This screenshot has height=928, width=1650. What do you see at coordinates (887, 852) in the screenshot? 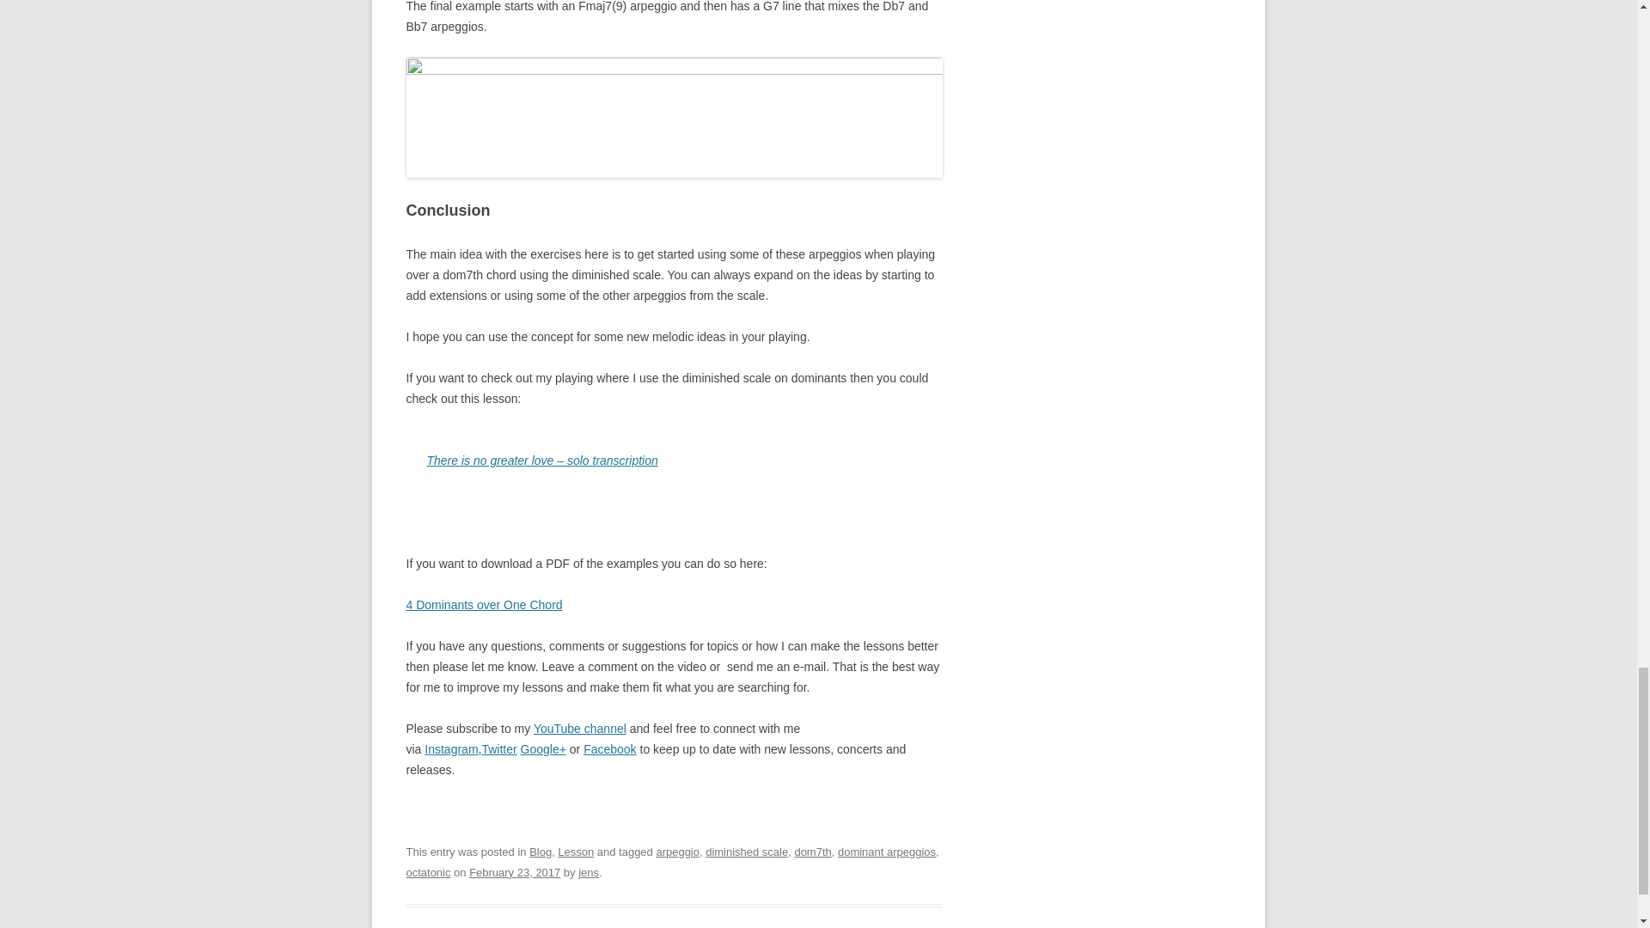
I see `dominant arpeggios` at bounding box center [887, 852].